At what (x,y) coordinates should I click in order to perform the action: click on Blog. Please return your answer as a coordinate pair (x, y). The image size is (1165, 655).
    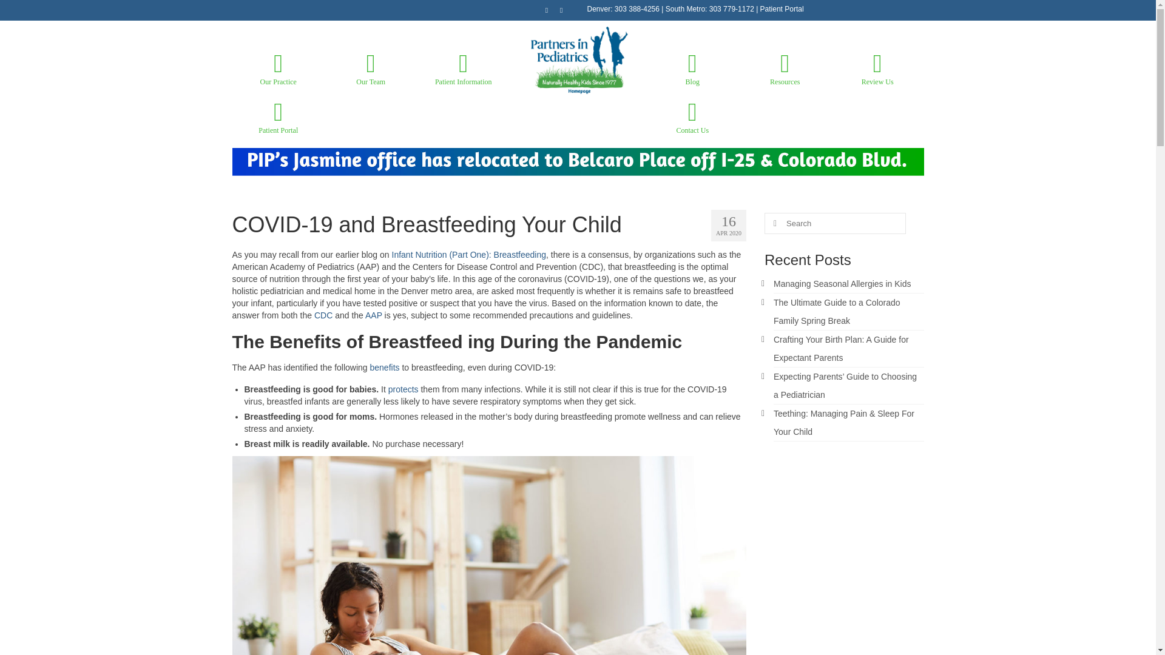
    Looking at the image, I should click on (692, 69).